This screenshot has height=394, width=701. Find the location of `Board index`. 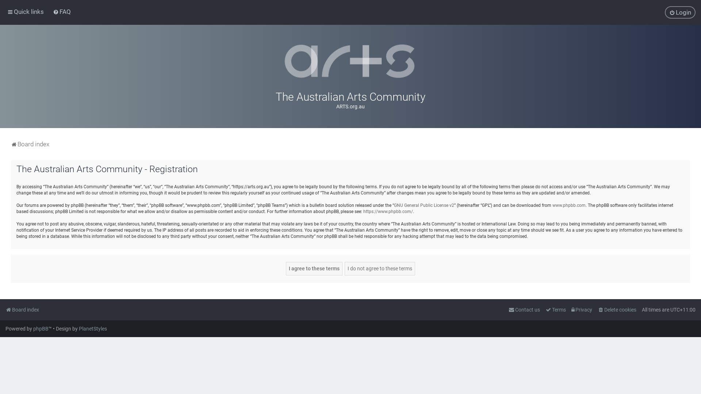

Board index is located at coordinates (30, 144).